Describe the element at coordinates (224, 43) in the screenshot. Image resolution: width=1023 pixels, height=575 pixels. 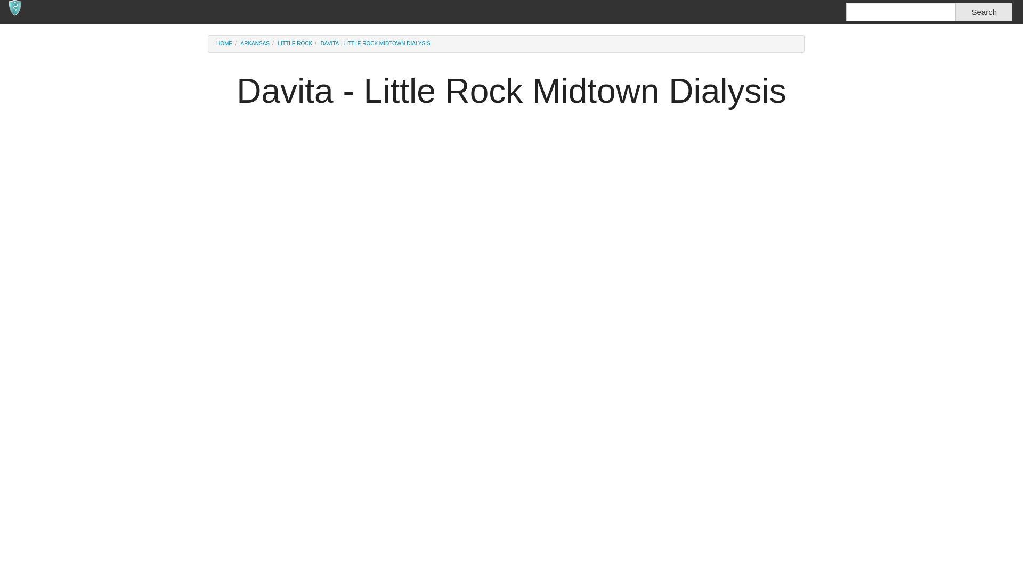
I see `Dialysis Providers` at that location.